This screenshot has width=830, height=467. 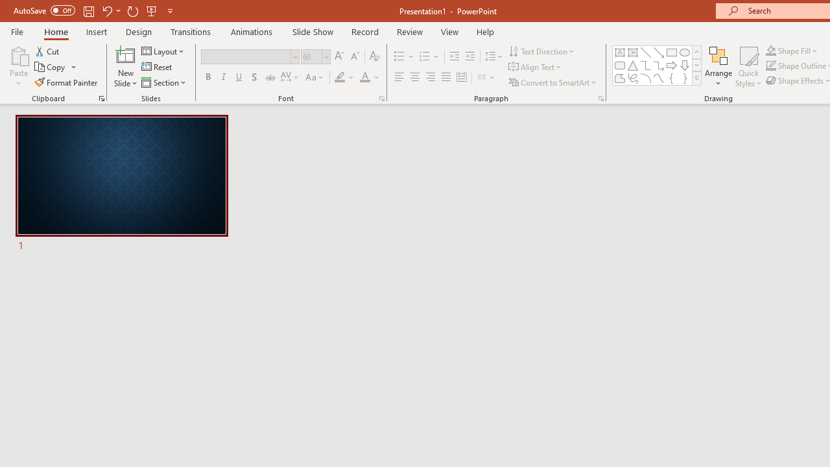 I want to click on Arrange, so click(x=718, y=66).